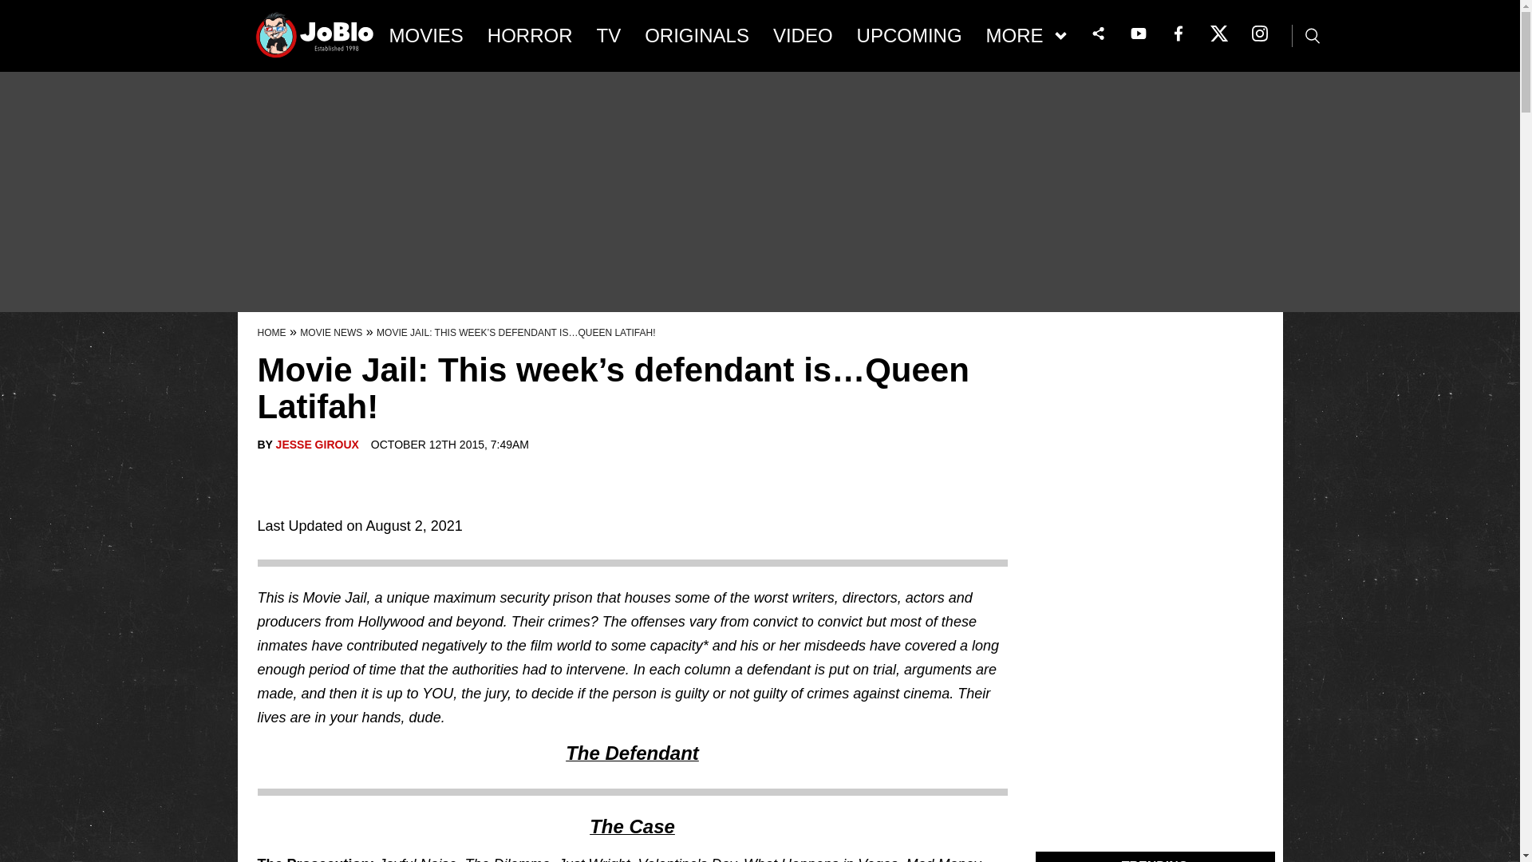  I want to click on HORROR, so click(530, 36).